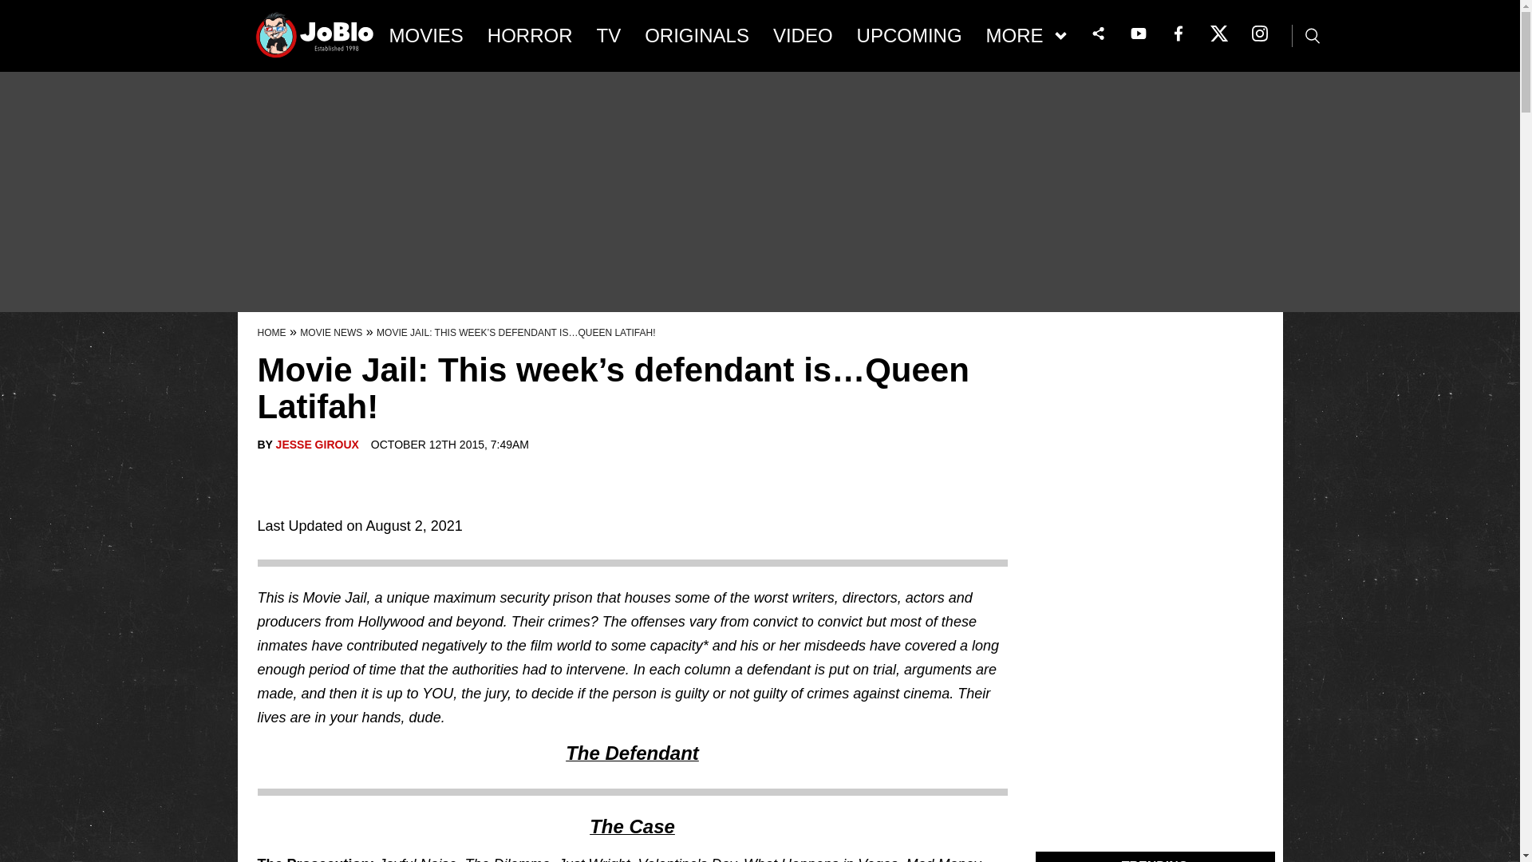  I want to click on HORROR, so click(530, 36).